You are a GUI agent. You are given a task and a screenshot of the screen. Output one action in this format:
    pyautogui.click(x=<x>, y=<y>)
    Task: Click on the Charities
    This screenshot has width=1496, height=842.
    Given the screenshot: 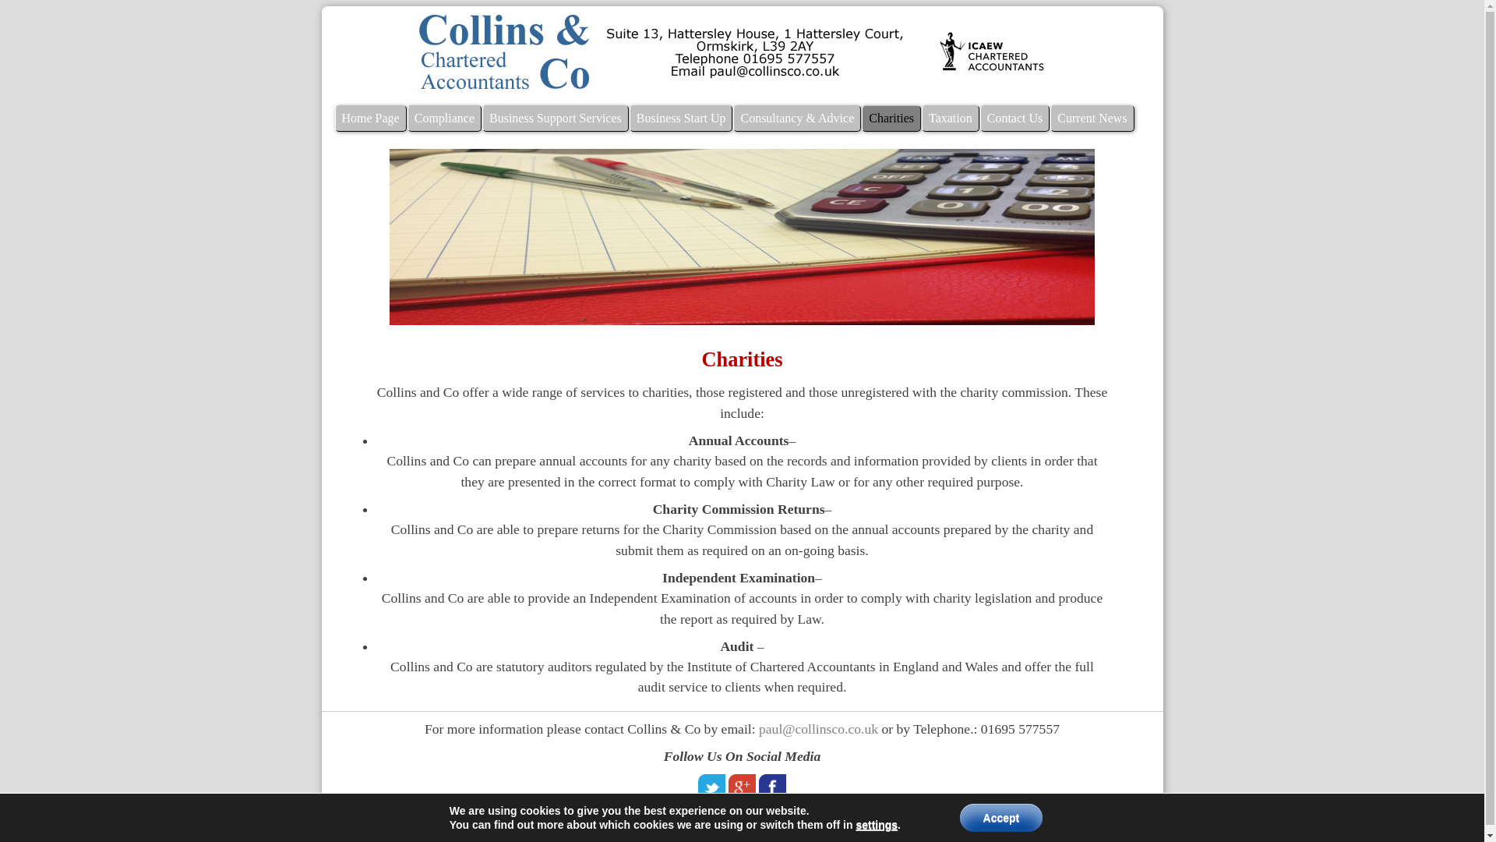 What is the action you would take?
    pyautogui.click(x=891, y=119)
    